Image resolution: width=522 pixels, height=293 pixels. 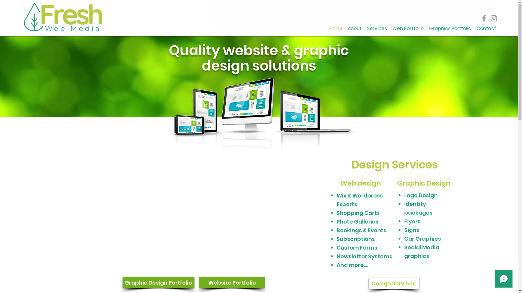 What do you see at coordinates (408, 29) in the screenshot?
I see `Web Portfolio` at bounding box center [408, 29].